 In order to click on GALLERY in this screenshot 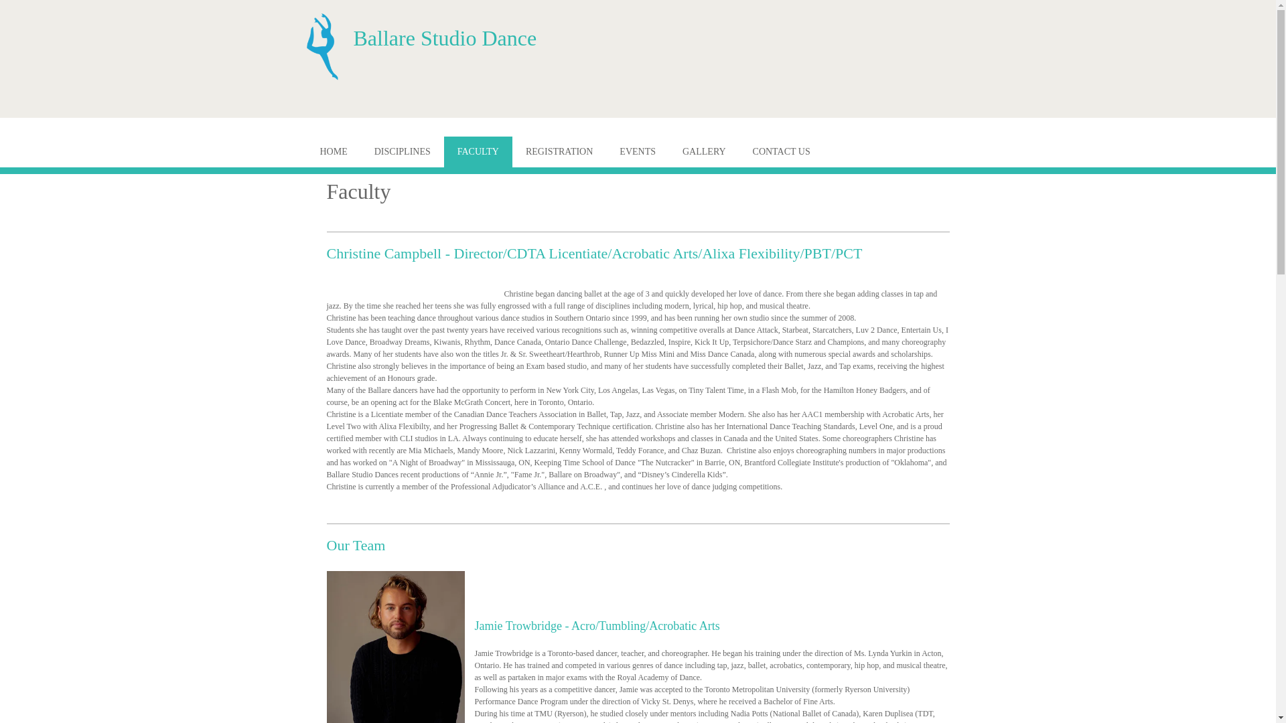, I will do `click(704, 152)`.